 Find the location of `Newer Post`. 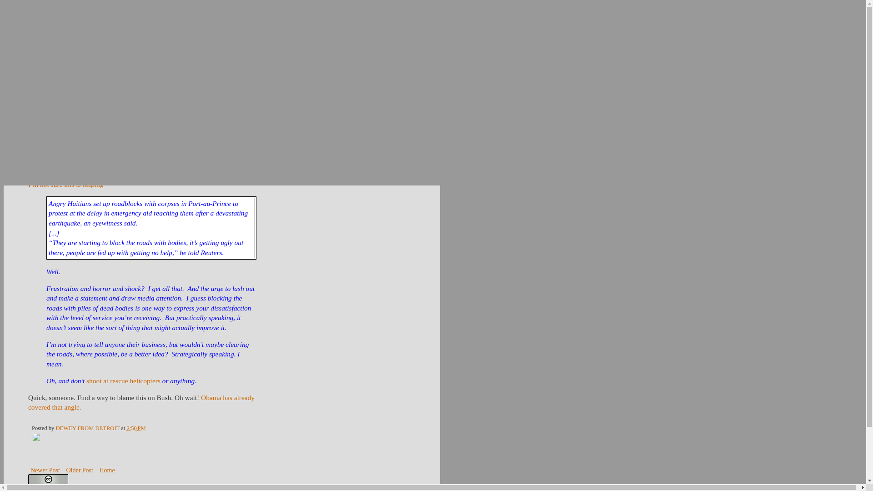

Newer Post is located at coordinates (45, 470).